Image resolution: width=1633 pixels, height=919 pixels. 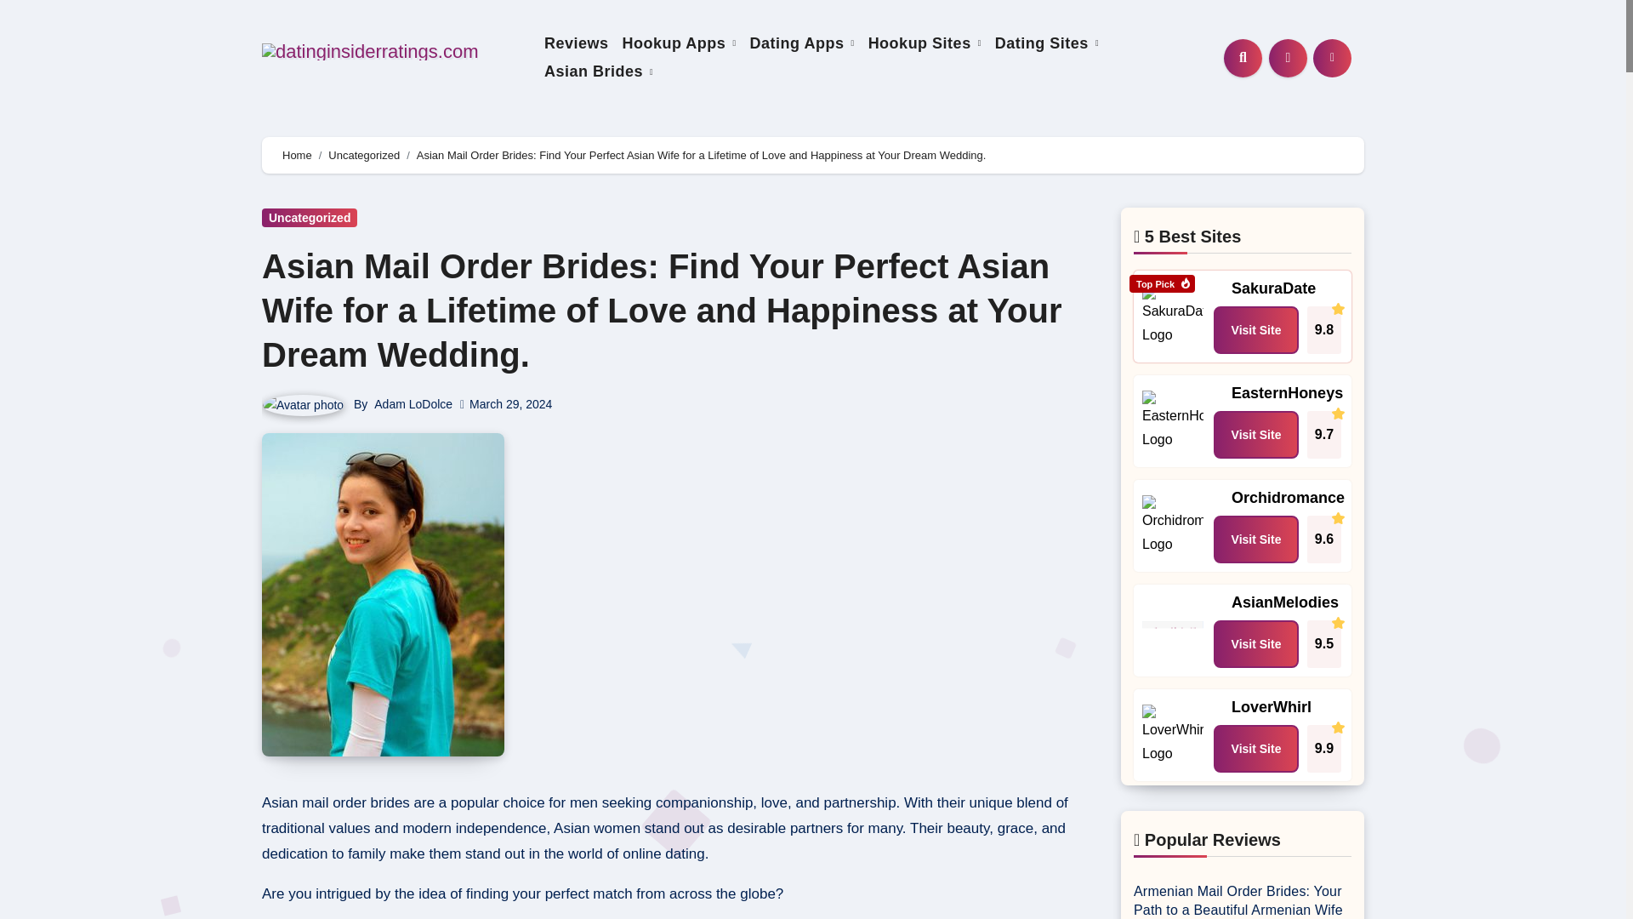 What do you see at coordinates (1046, 43) in the screenshot?
I see `Dating Sites` at bounding box center [1046, 43].